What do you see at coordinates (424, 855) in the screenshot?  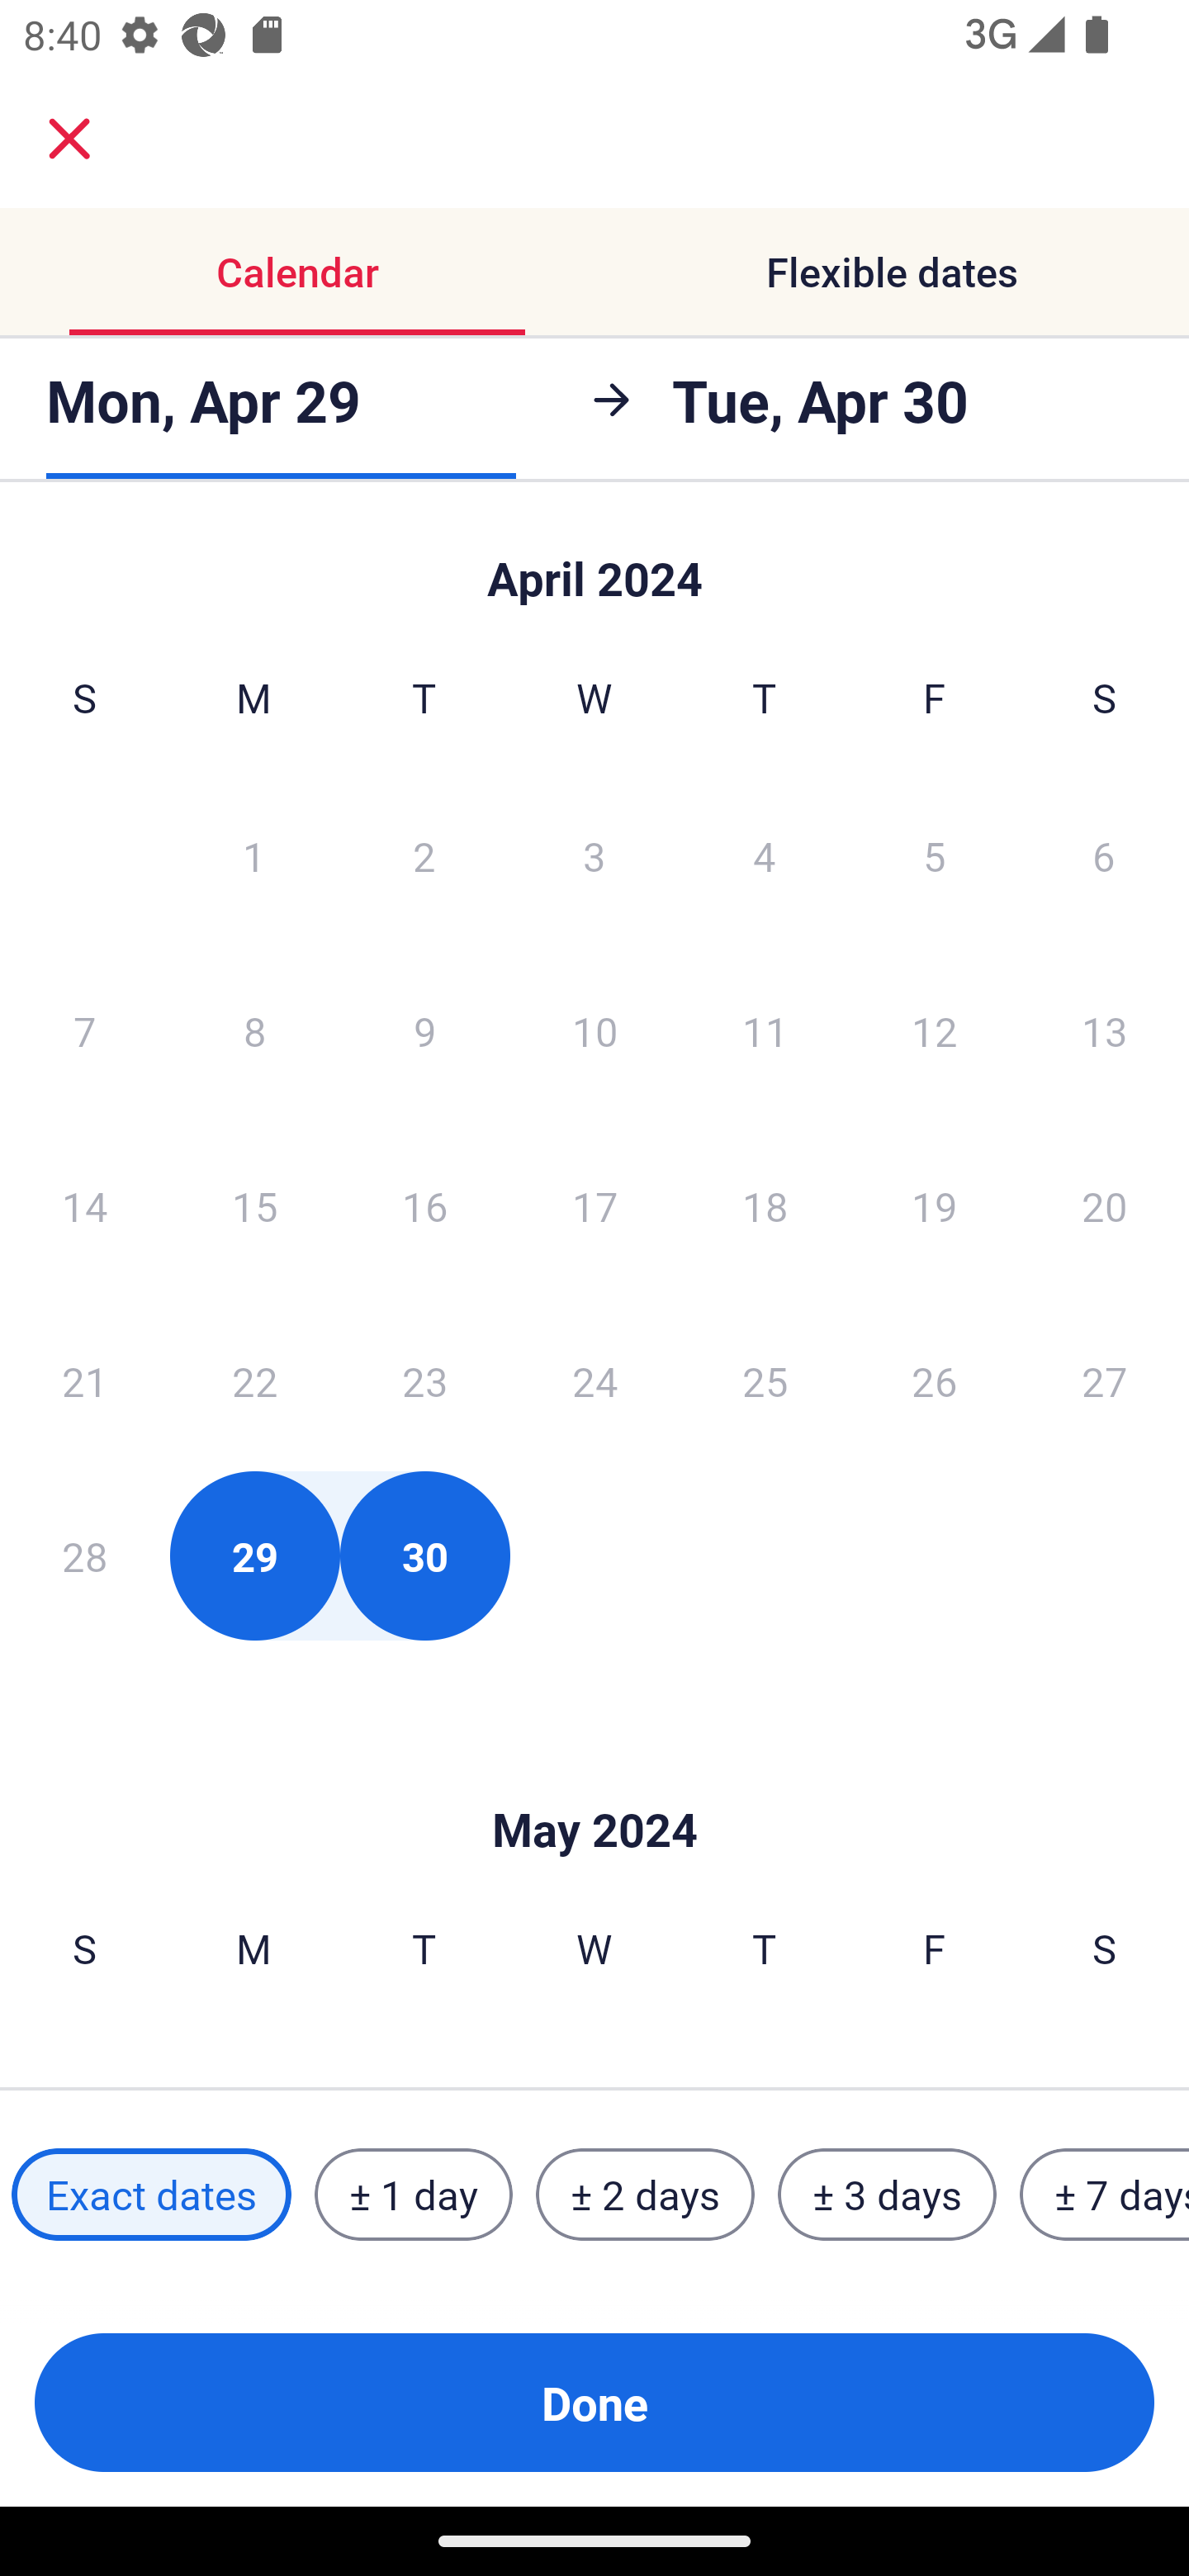 I see `2 Tuesday, April 2, 2024` at bounding box center [424, 855].